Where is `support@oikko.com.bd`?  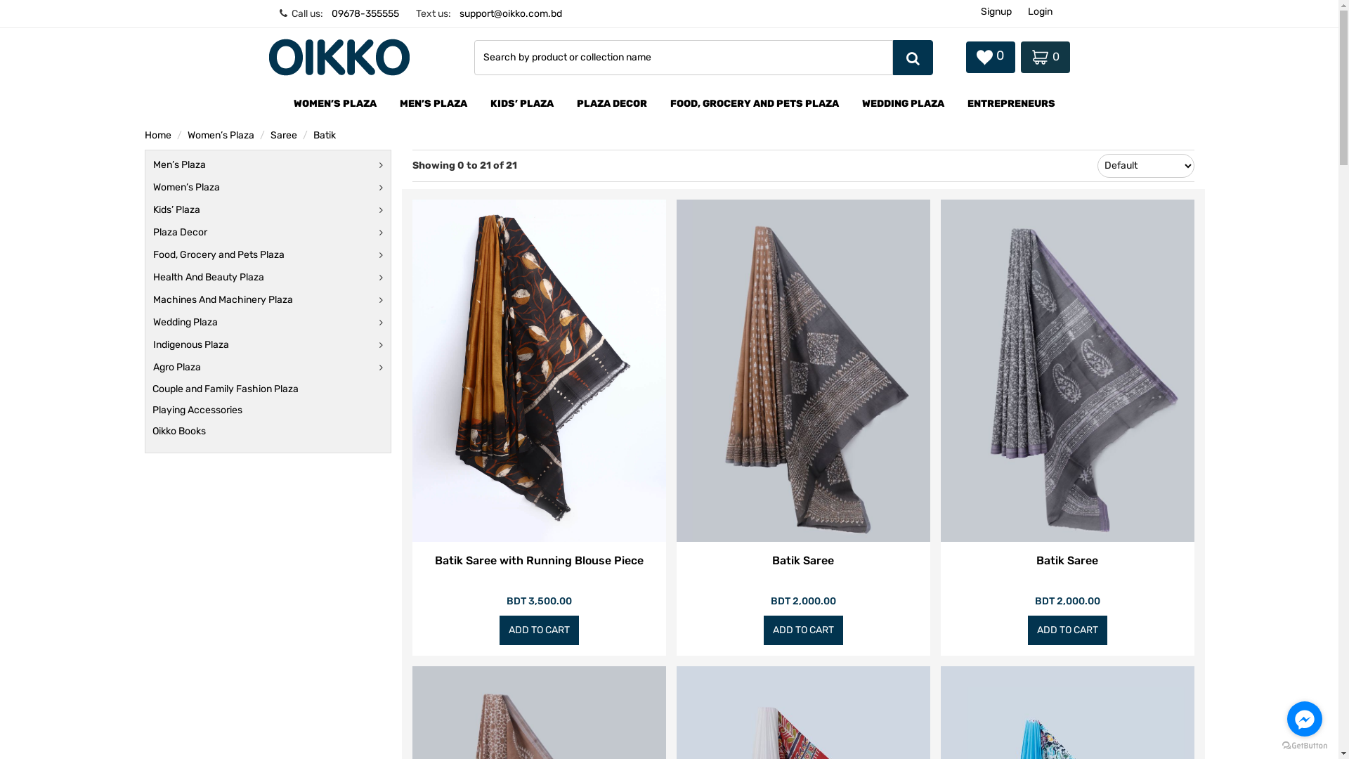 support@oikko.com.bd is located at coordinates (511, 14).